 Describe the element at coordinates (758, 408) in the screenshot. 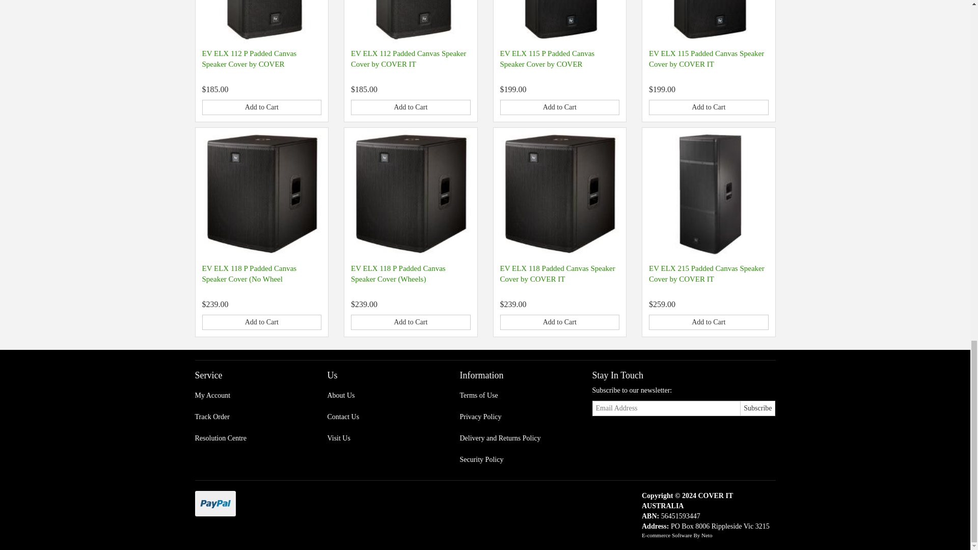

I see `Subscribe` at that location.